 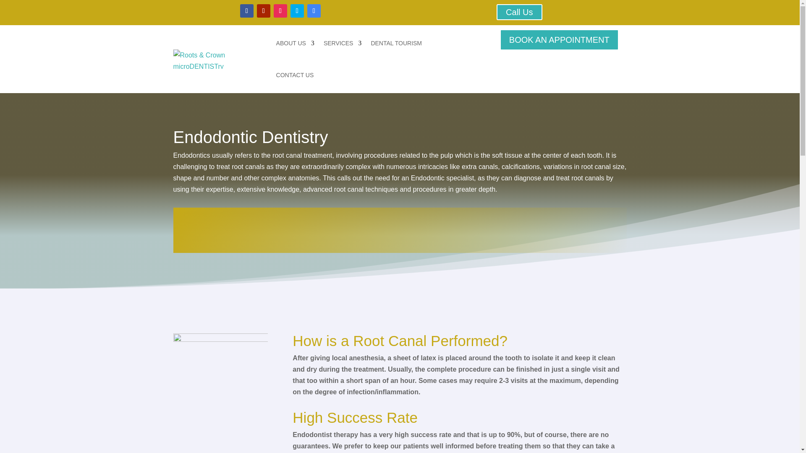 I want to click on Follow on Twitter, so click(x=297, y=11).